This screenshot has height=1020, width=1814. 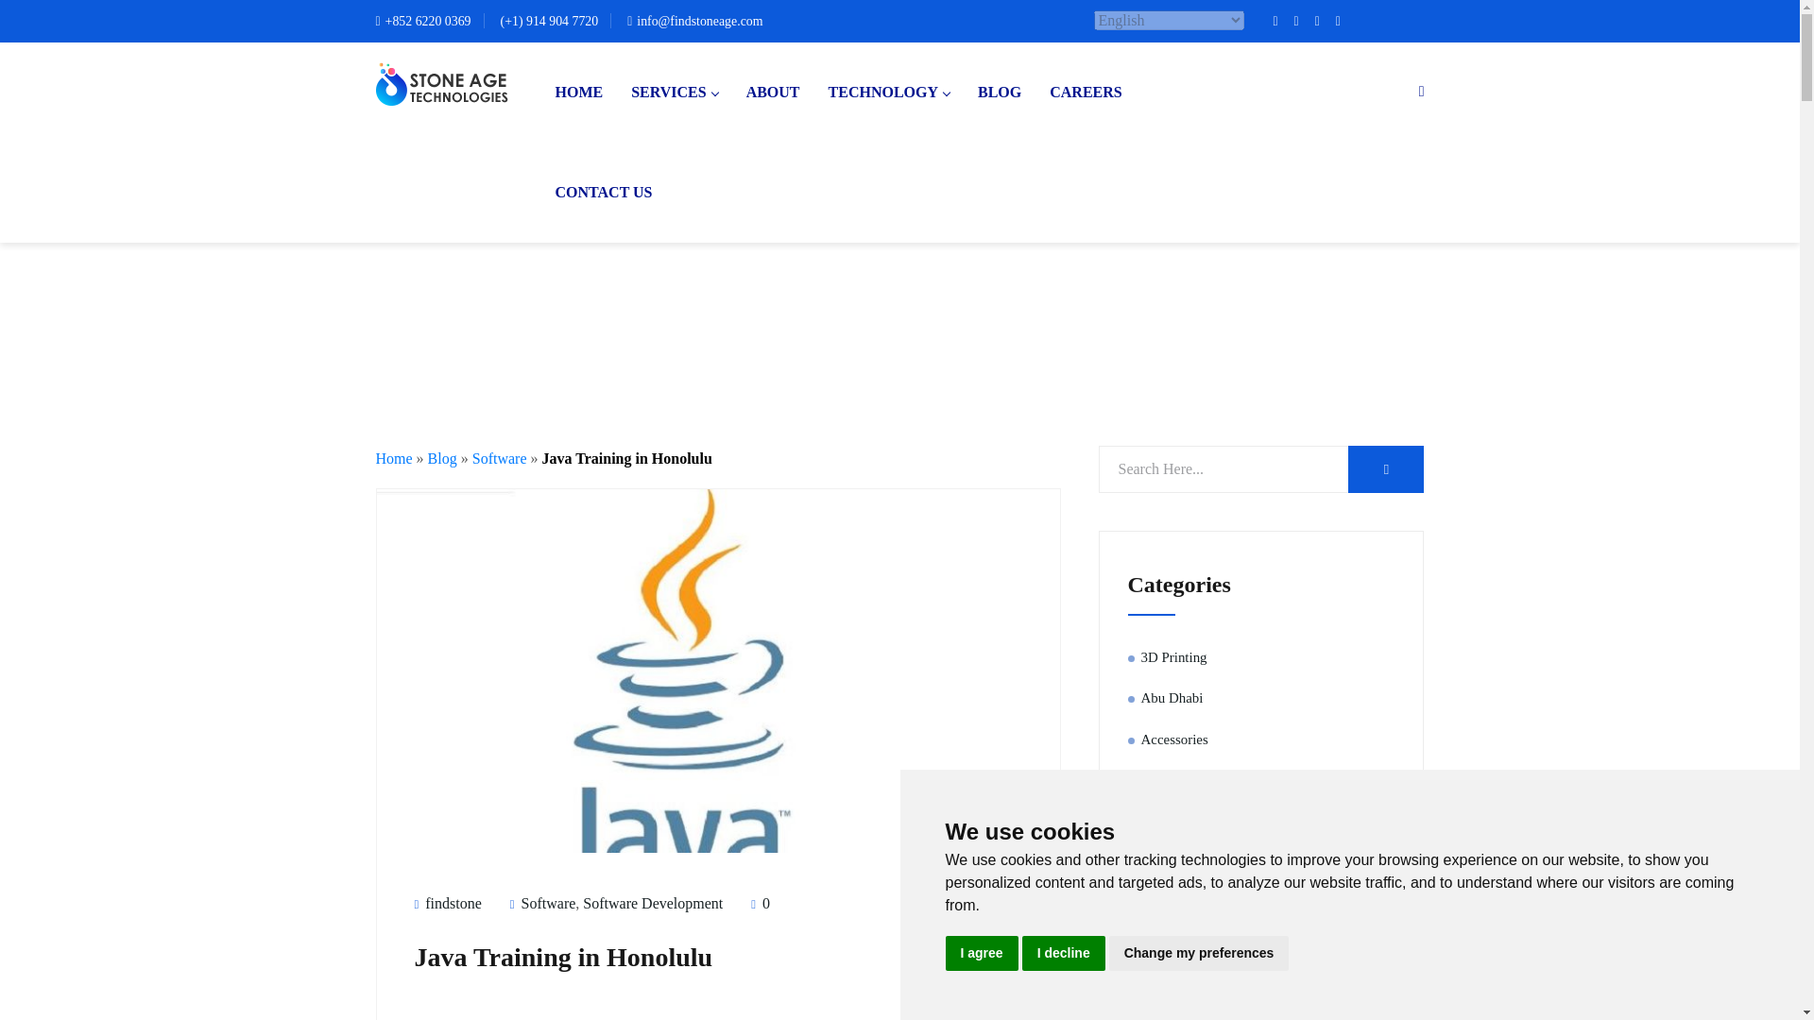 What do you see at coordinates (1199, 954) in the screenshot?
I see `Change my preferences` at bounding box center [1199, 954].